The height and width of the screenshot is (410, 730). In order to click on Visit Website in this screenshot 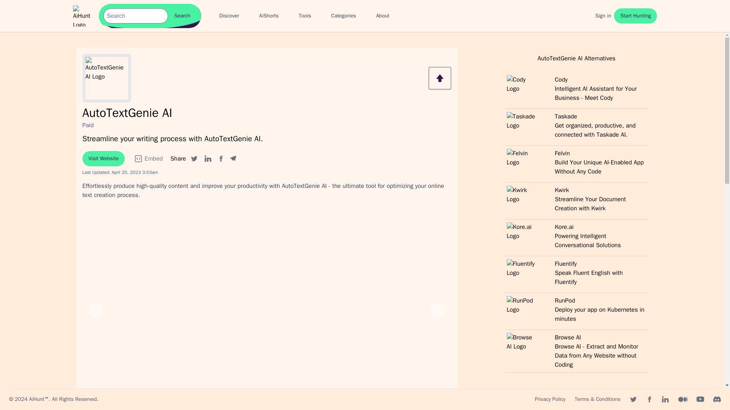, I will do `click(182, 16)`.